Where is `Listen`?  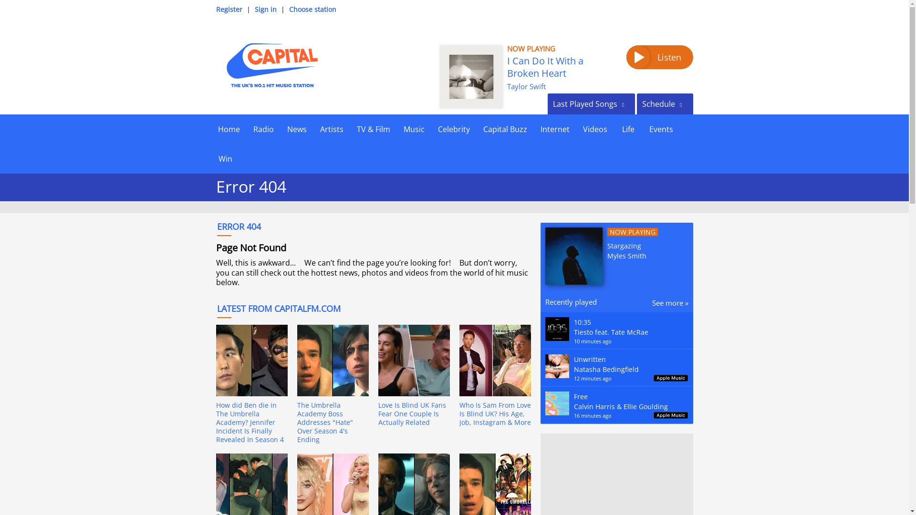 Listen is located at coordinates (659, 57).